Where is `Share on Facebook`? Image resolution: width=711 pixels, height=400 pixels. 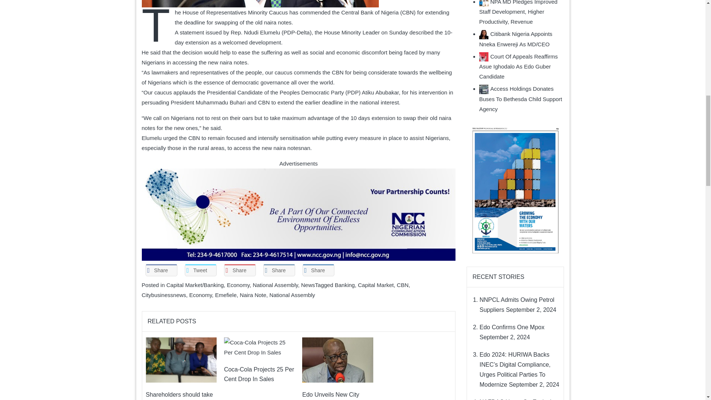 Share on Facebook is located at coordinates (161, 270).